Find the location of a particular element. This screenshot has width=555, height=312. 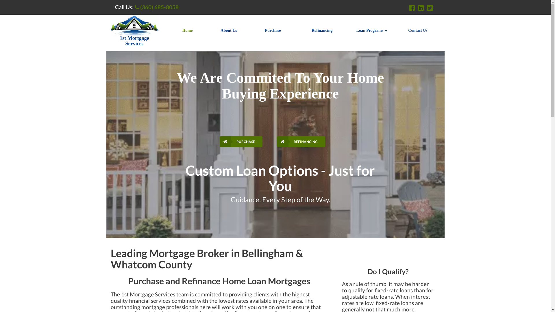

Home is located at coordinates (188, 31).